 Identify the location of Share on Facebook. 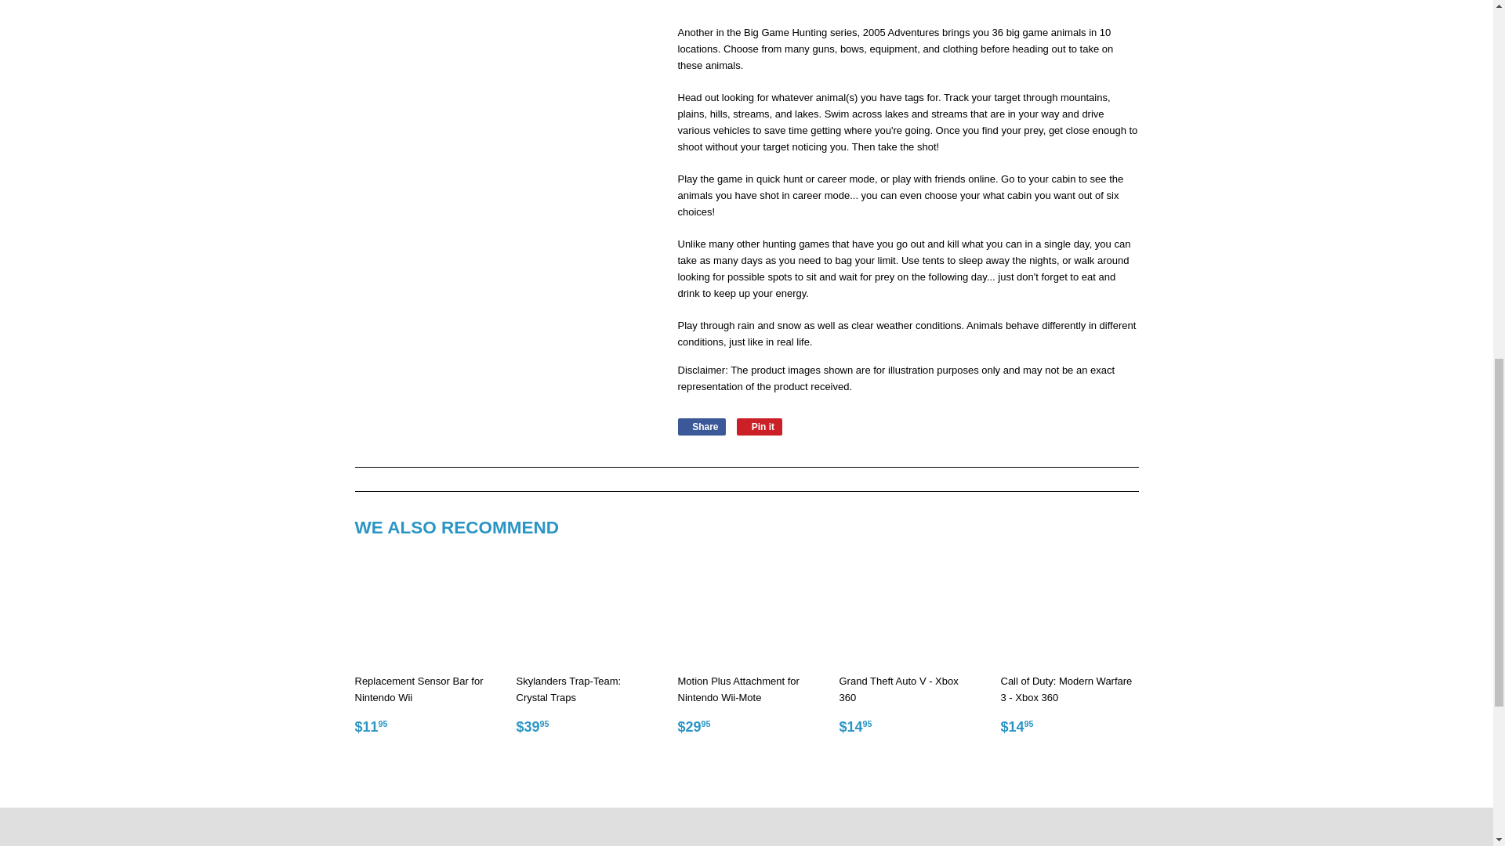
(701, 426).